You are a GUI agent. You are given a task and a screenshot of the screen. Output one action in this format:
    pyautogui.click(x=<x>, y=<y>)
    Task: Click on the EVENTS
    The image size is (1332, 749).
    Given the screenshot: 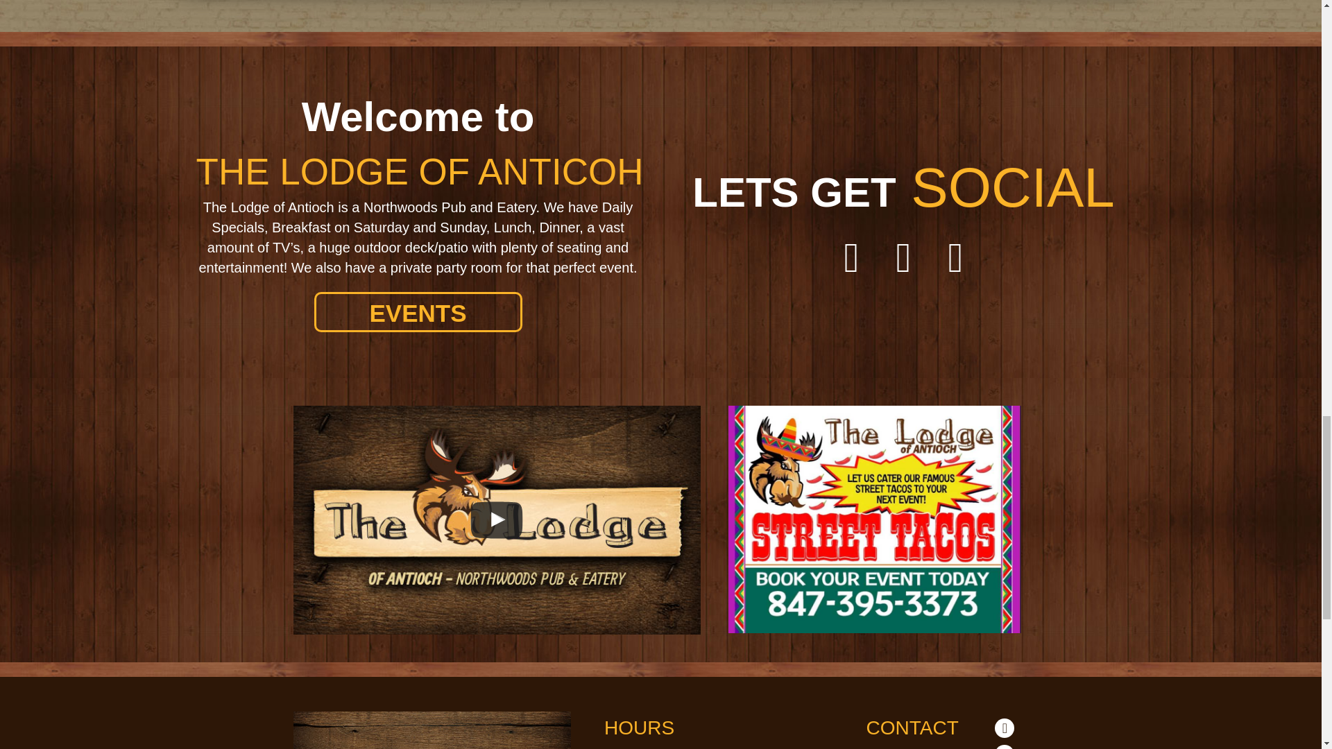 What is the action you would take?
    pyautogui.click(x=418, y=312)
    